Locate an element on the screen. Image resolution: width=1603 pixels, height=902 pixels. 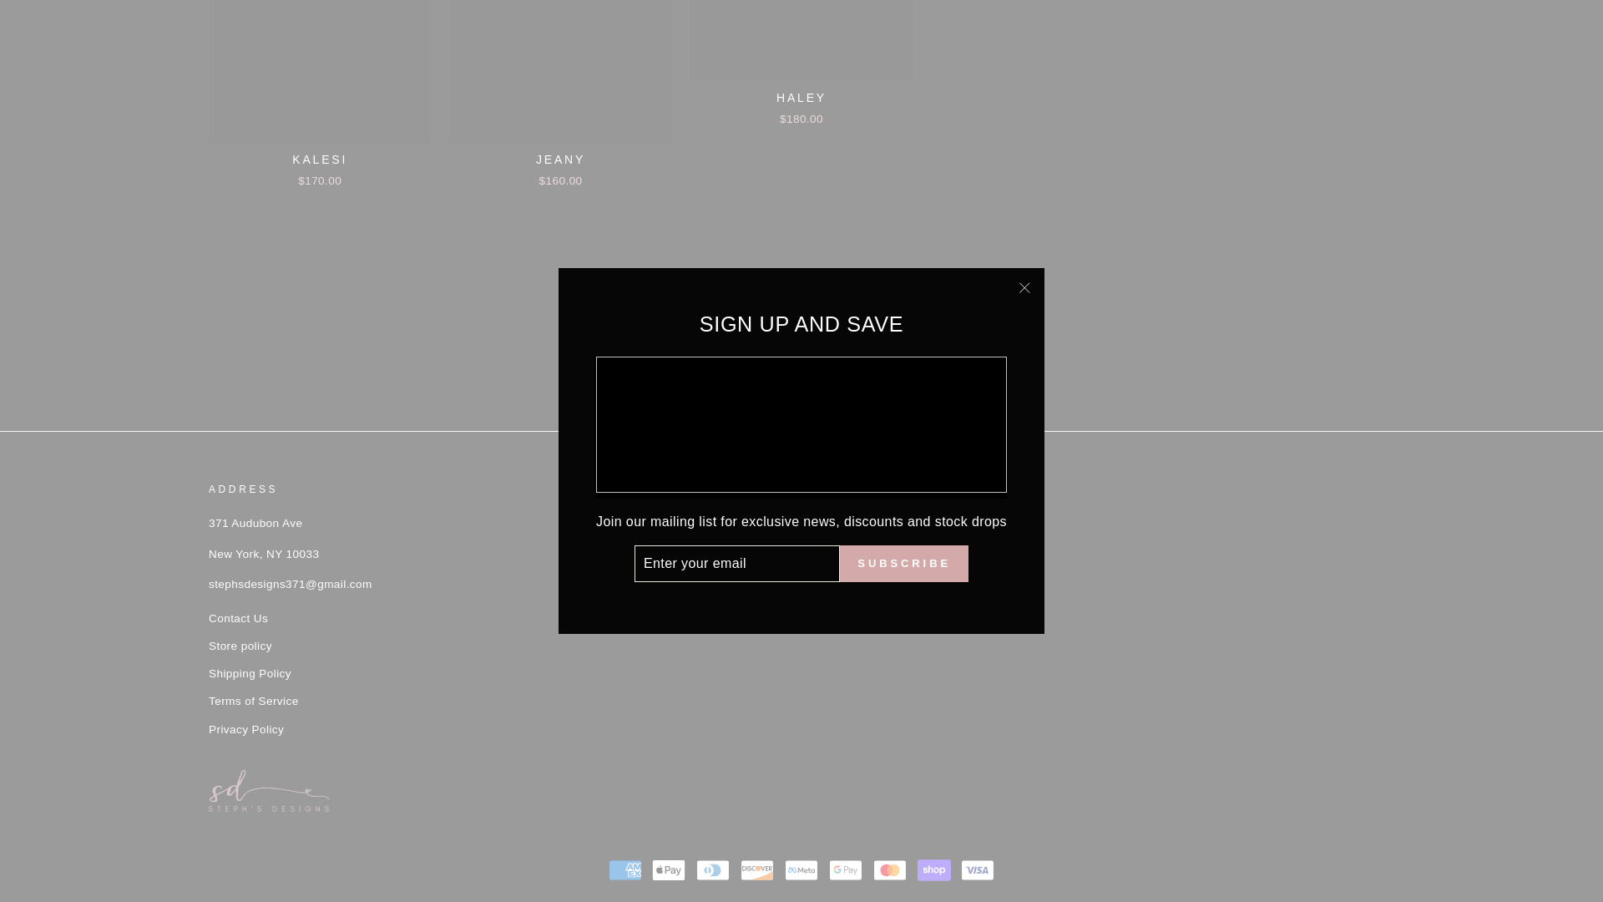
Shop Pay is located at coordinates (933, 869).